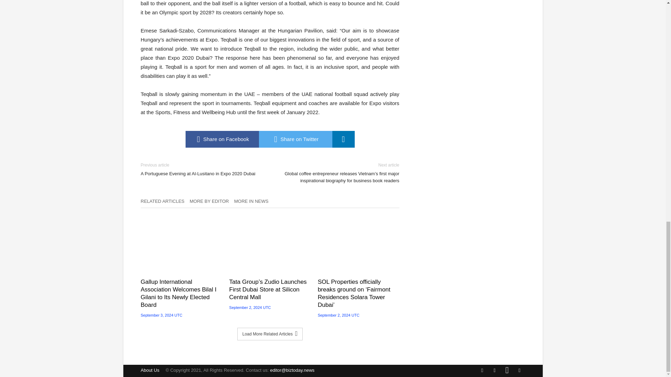 Image resolution: width=671 pixels, height=377 pixels. What do you see at coordinates (295, 139) in the screenshot?
I see `Share on Twitter` at bounding box center [295, 139].